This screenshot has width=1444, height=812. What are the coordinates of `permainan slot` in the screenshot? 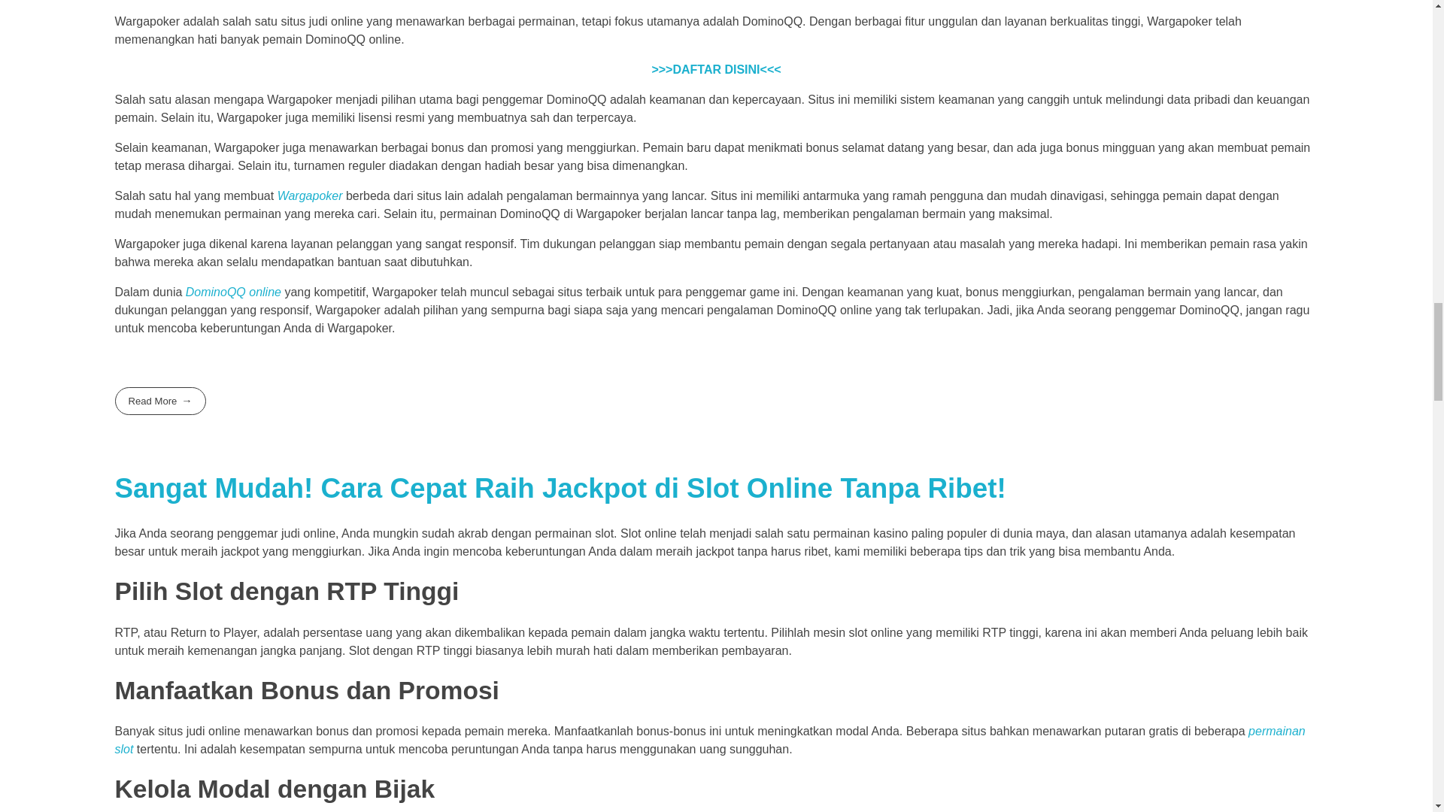 It's located at (709, 740).